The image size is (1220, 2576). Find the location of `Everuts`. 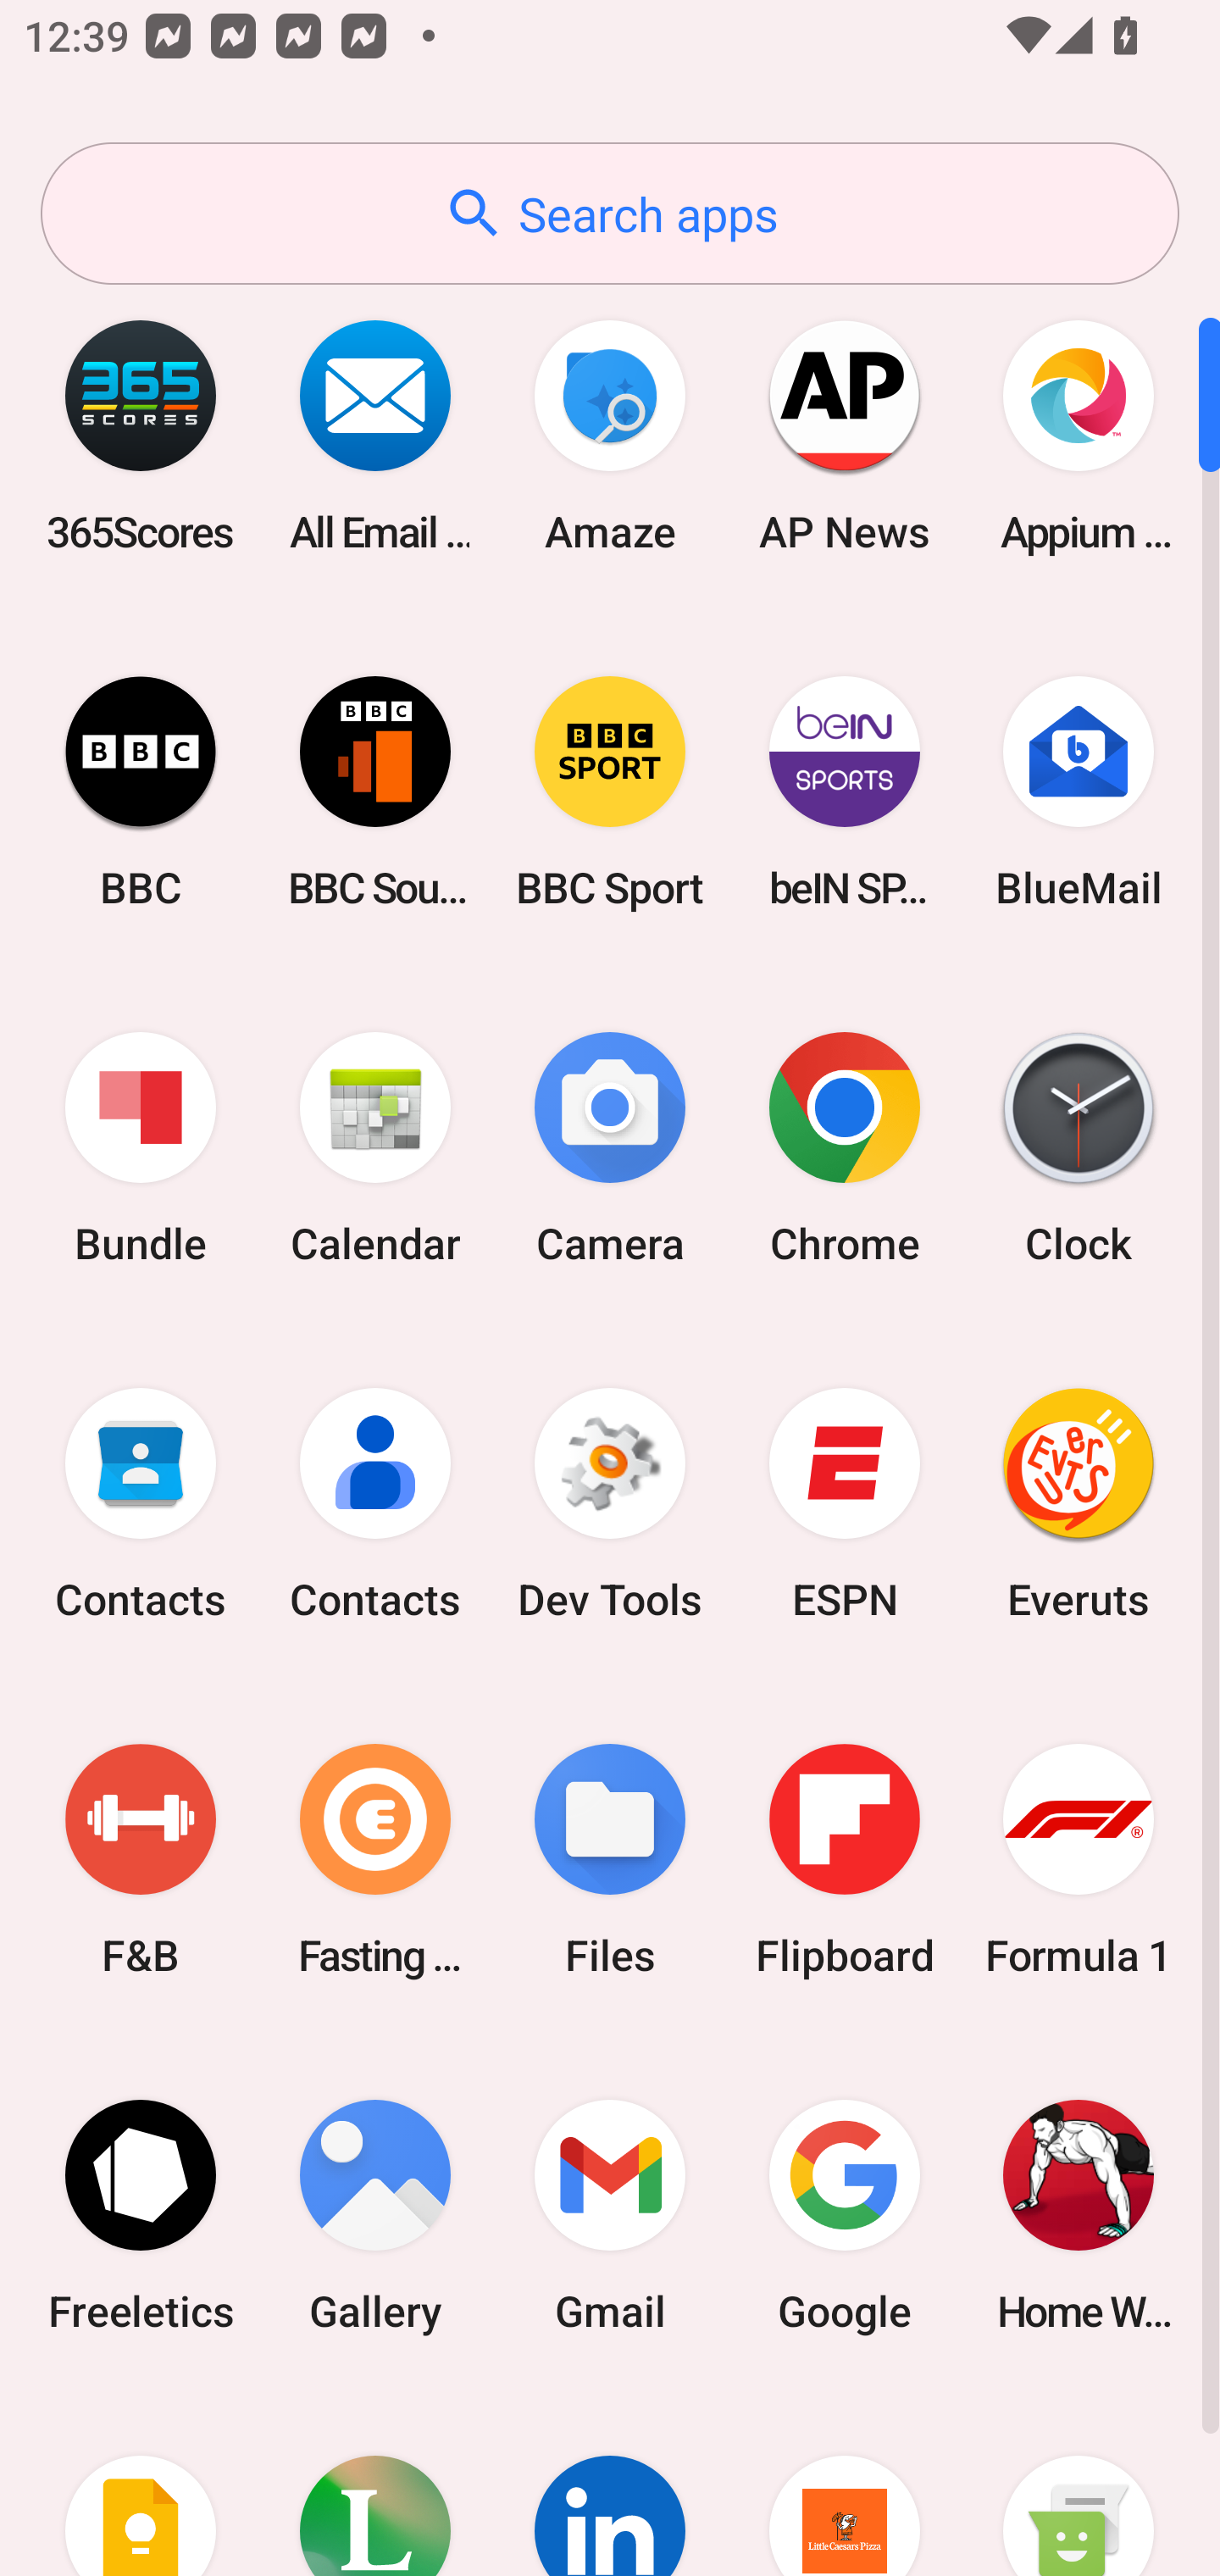

Everuts is located at coordinates (1079, 1504).